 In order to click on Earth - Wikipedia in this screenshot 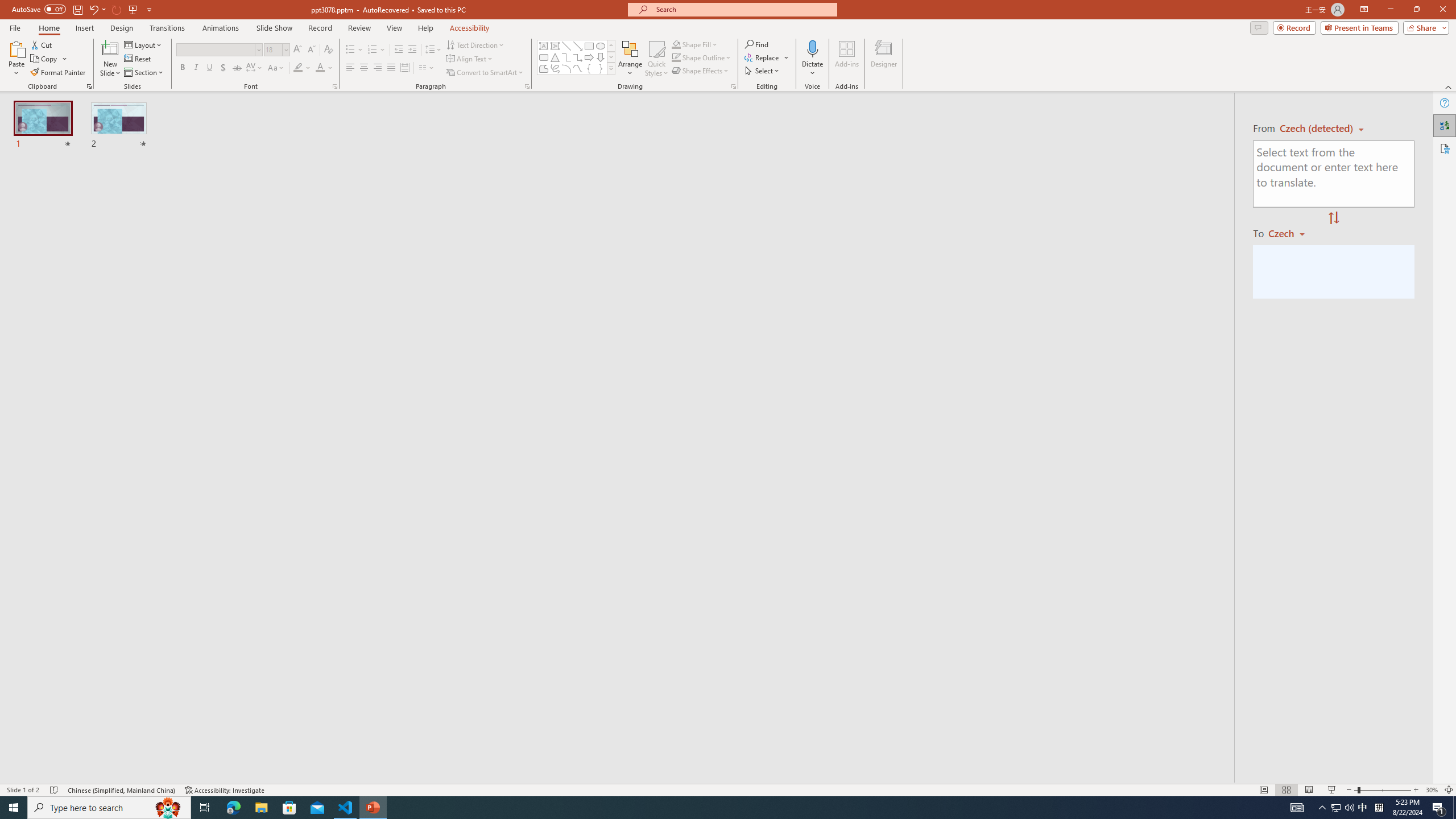, I will do `click(24, 481)`.